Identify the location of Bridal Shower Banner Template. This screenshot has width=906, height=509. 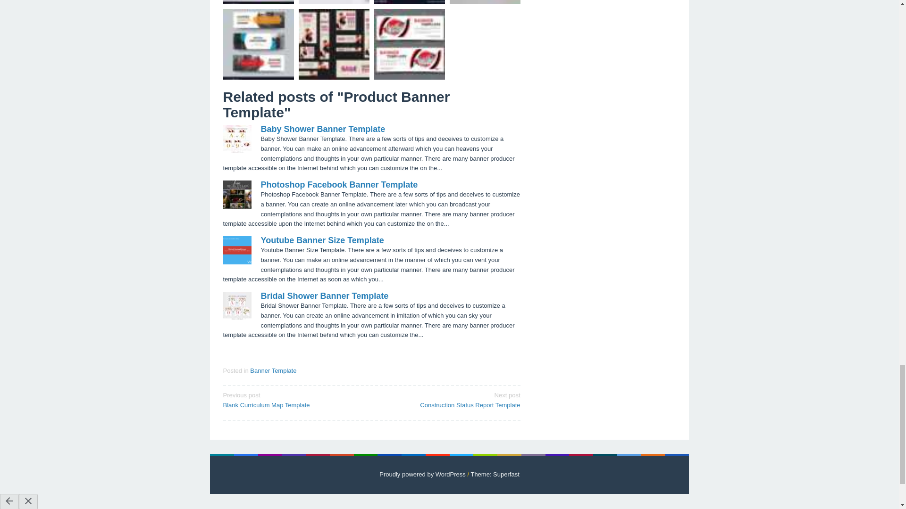
(325, 296).